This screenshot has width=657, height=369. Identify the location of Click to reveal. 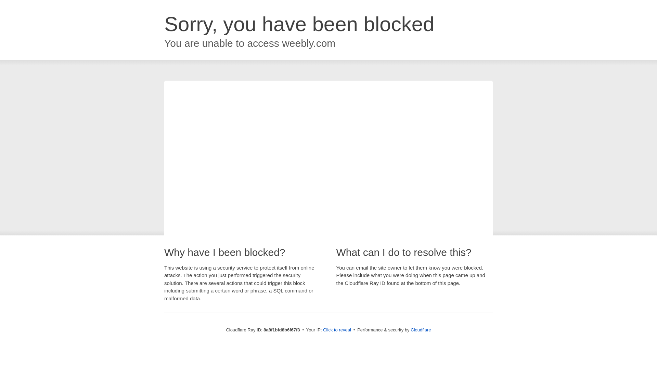
(337, 330).